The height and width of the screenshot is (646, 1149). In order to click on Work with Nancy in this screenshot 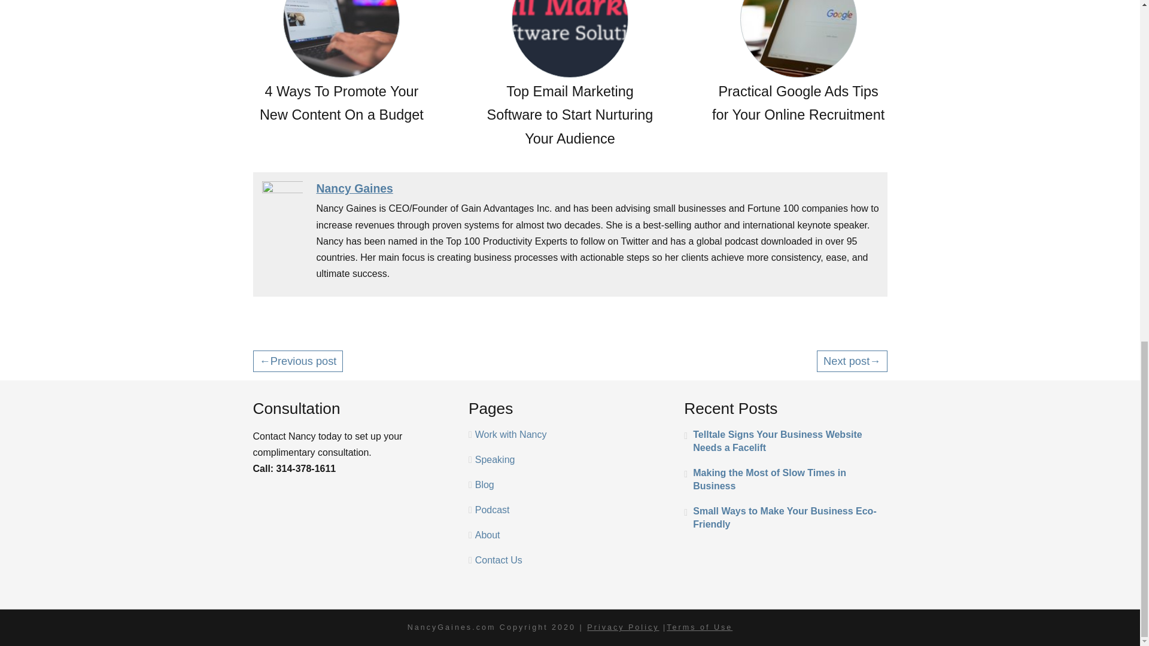, I will do `click(511, 434)`.